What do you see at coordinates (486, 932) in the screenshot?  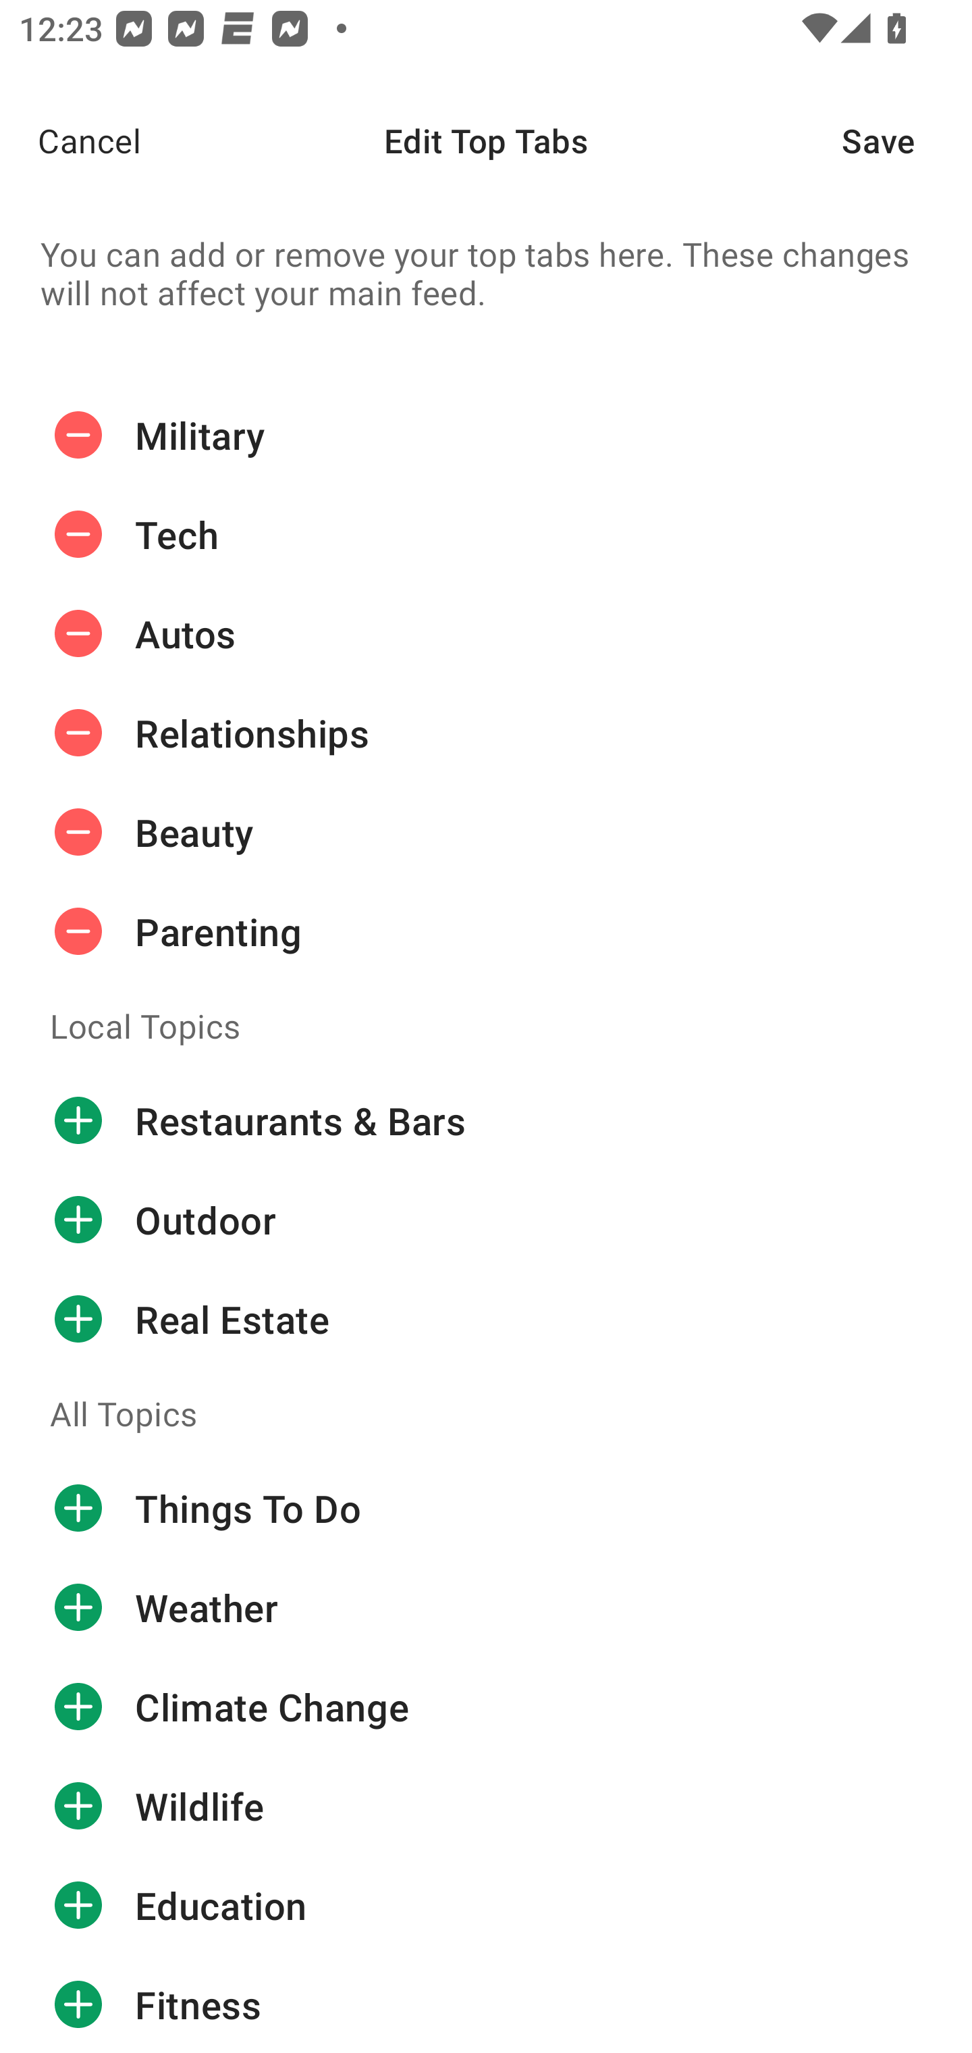 I see `Parenting` at bounding box center [486, 932].